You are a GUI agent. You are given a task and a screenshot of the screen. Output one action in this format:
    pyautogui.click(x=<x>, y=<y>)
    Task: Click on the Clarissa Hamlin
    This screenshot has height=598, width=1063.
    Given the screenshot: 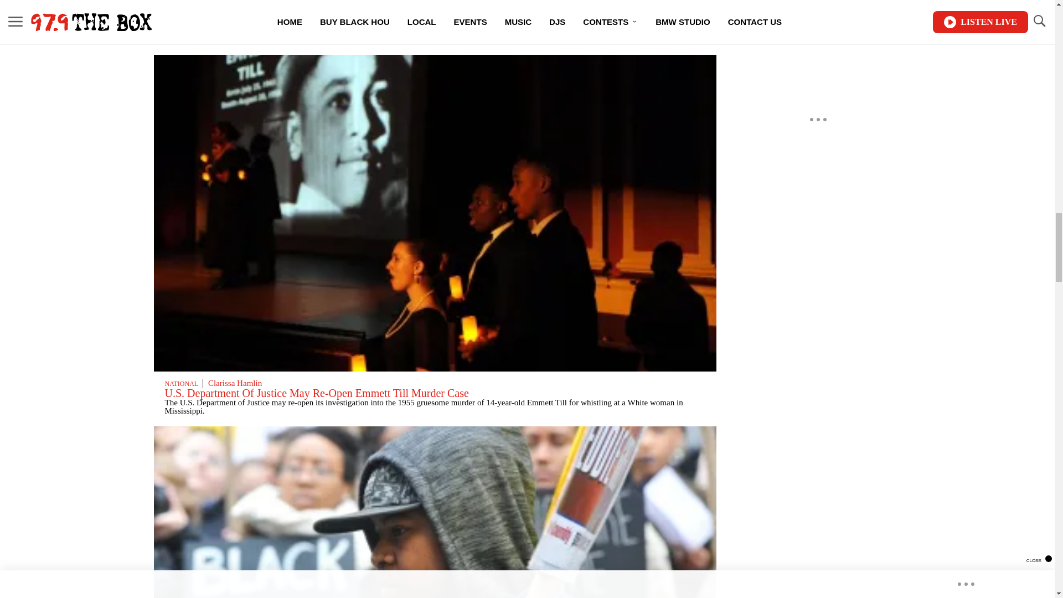 What is the action you would take?
    pyautogui.click(x=235, y=383)
    